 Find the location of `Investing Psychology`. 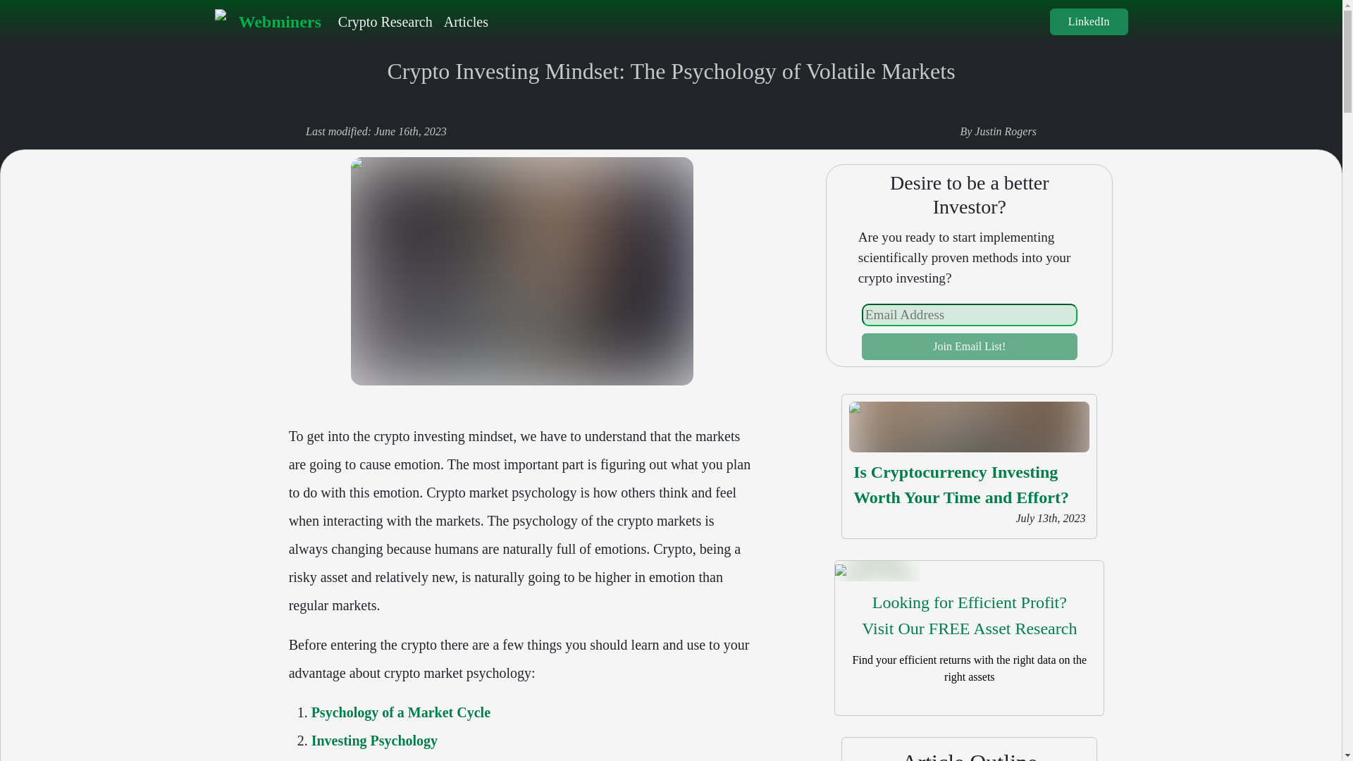

Investing Psychology is located at coordinates (970, 347).